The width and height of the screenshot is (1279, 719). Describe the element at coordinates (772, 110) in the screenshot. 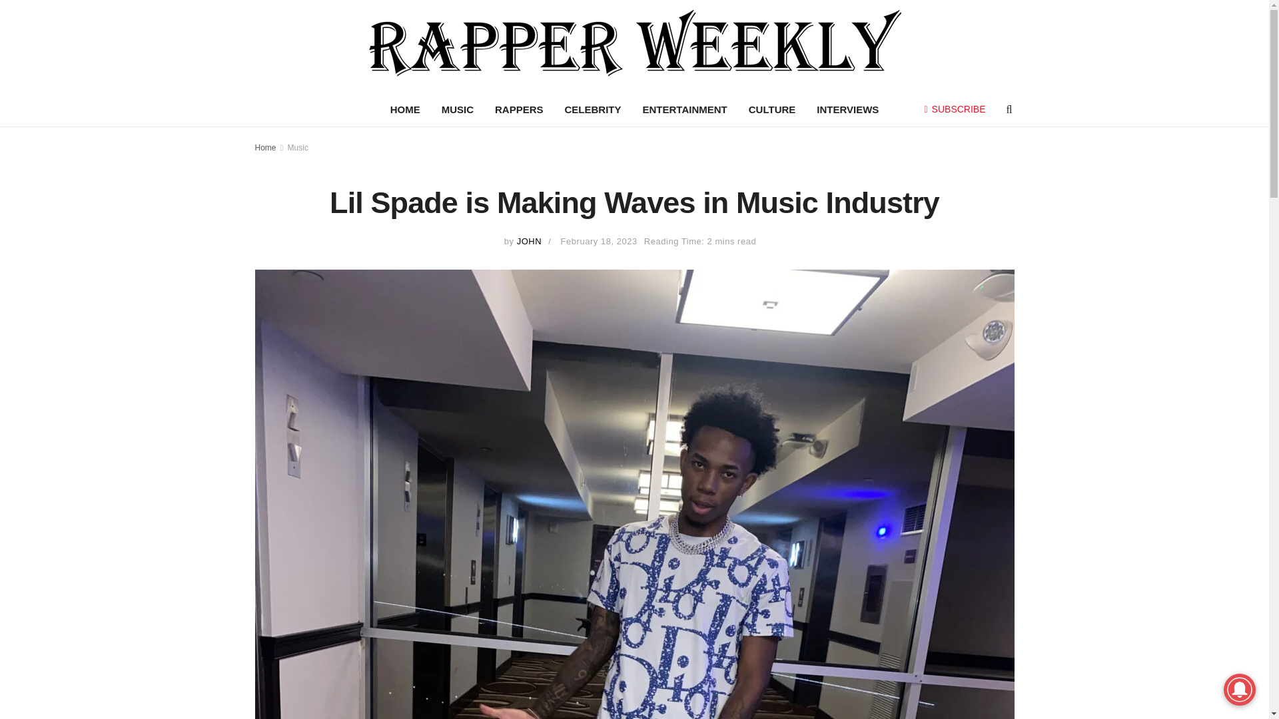

I see `CULTURE` at that location.